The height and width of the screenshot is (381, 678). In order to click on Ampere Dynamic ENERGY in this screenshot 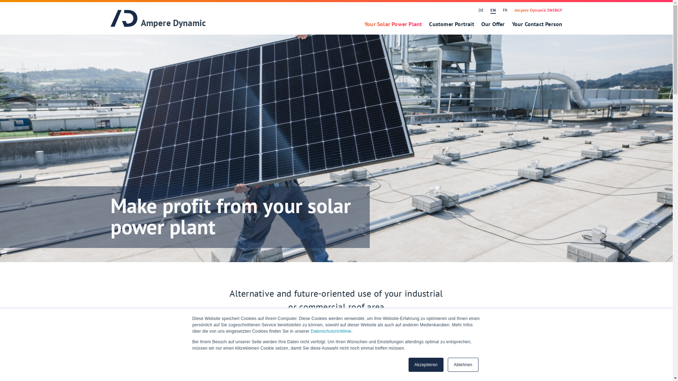, I will do `click(537, 10)`.